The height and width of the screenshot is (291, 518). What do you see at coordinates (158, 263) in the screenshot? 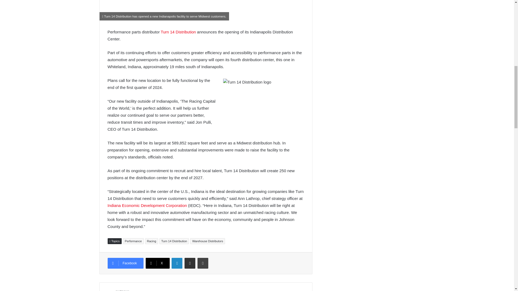
I see `X` at bounding box center [158, 263].